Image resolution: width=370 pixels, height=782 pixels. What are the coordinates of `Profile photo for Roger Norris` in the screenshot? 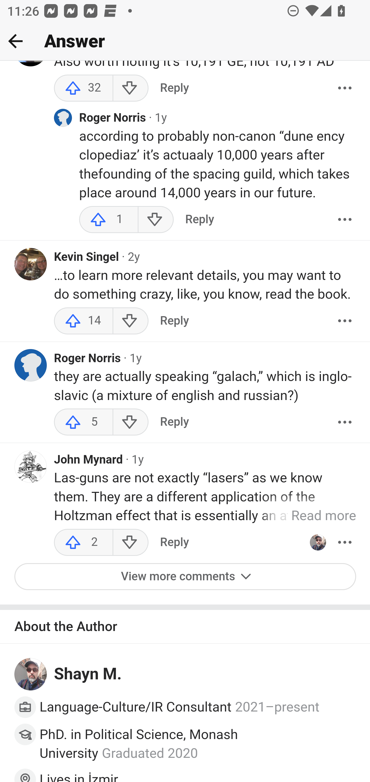 It's located at (63, 118).